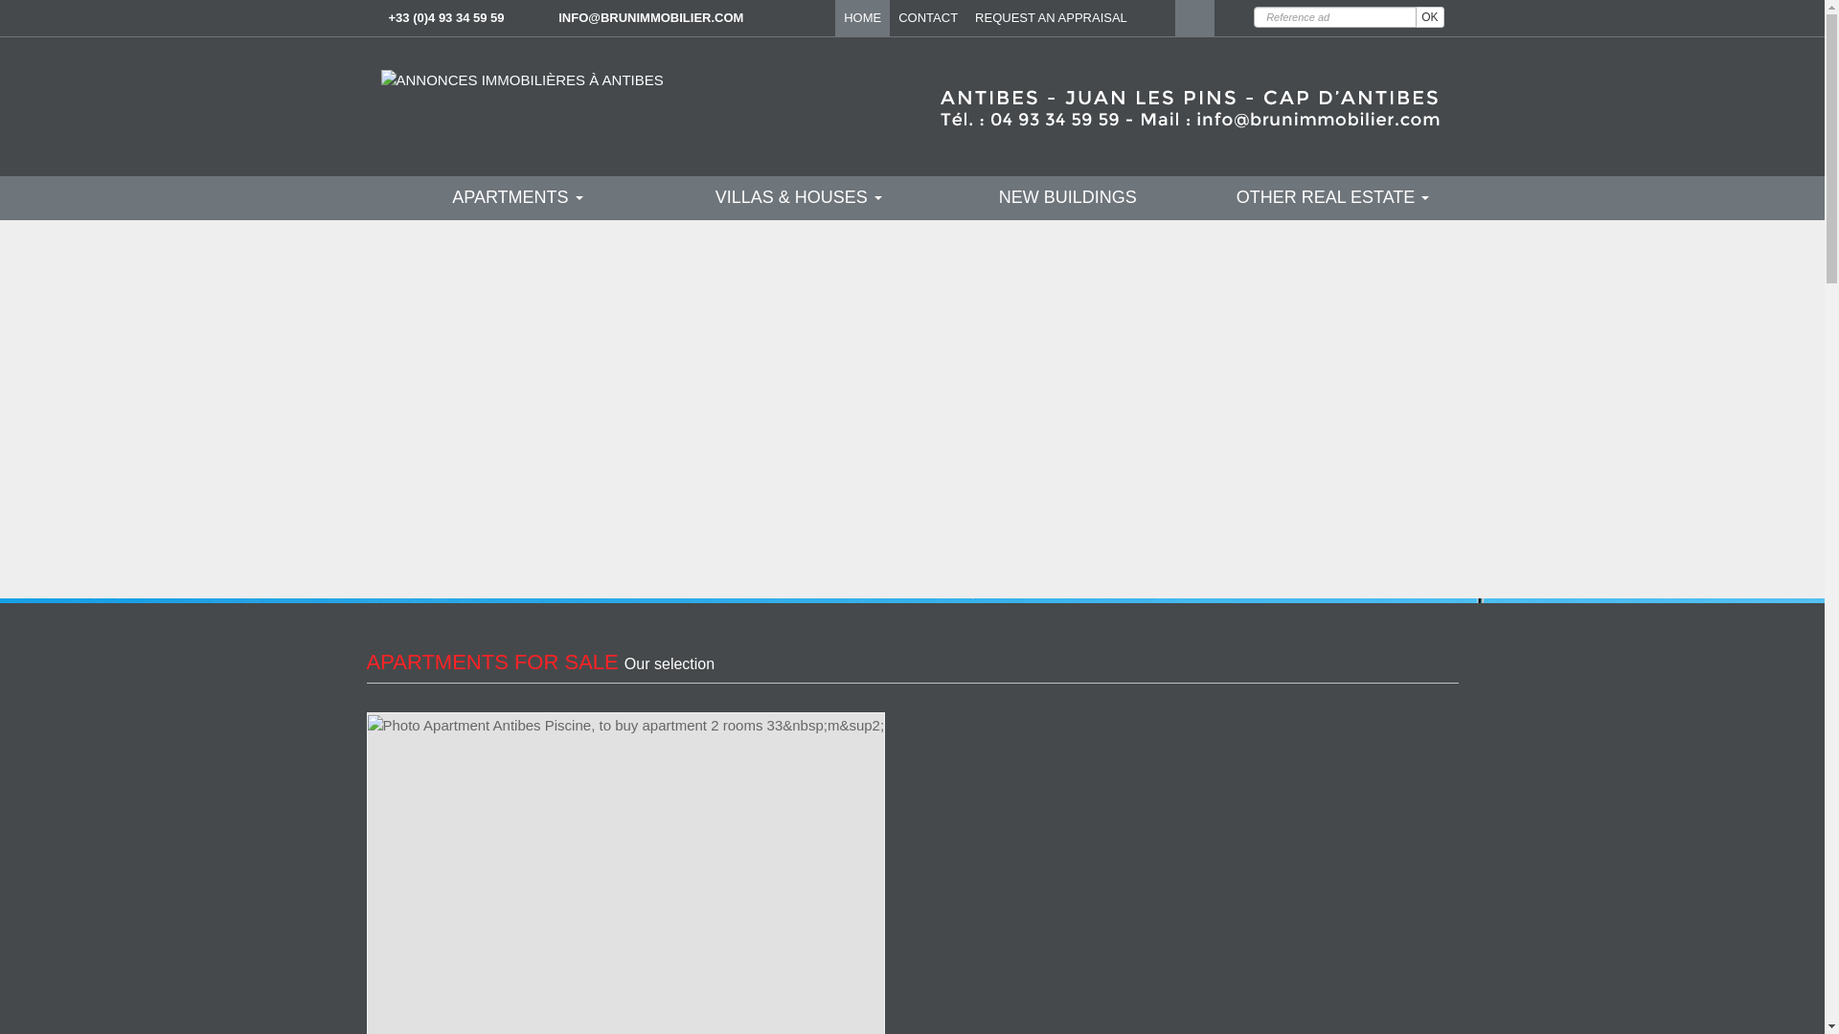  Describe the element at coordinates (862, 17) in the screenshot. I see `HOME` at that location.